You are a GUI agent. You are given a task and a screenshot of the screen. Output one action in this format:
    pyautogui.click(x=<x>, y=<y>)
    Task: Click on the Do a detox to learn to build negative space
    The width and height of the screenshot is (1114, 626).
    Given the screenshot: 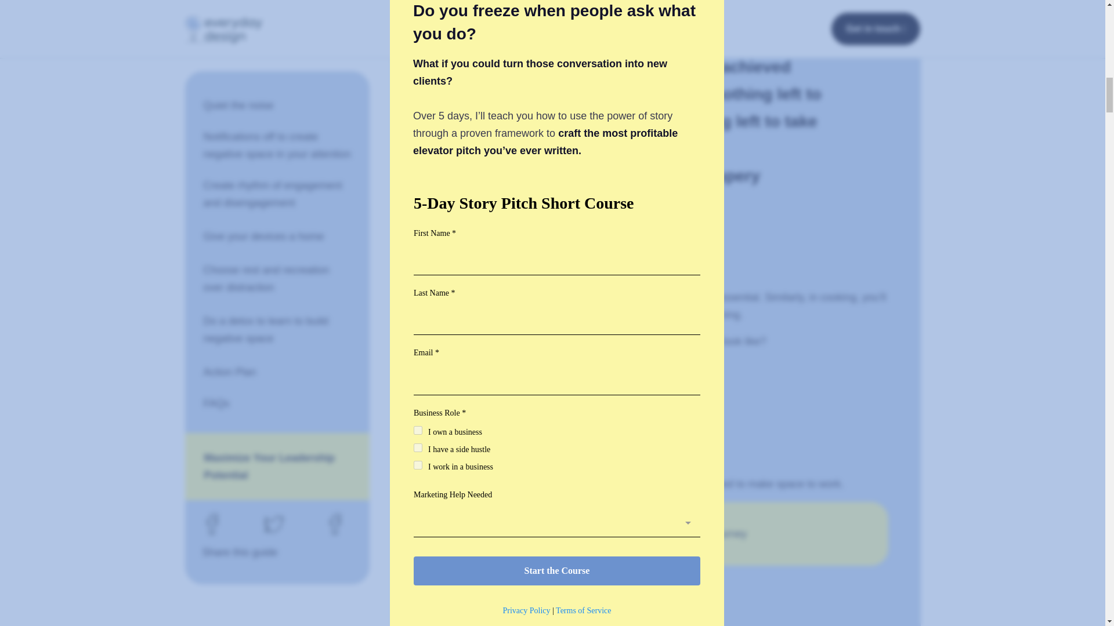 What is the action you would take?
    pyautogui.click(x=277, y=14)
    